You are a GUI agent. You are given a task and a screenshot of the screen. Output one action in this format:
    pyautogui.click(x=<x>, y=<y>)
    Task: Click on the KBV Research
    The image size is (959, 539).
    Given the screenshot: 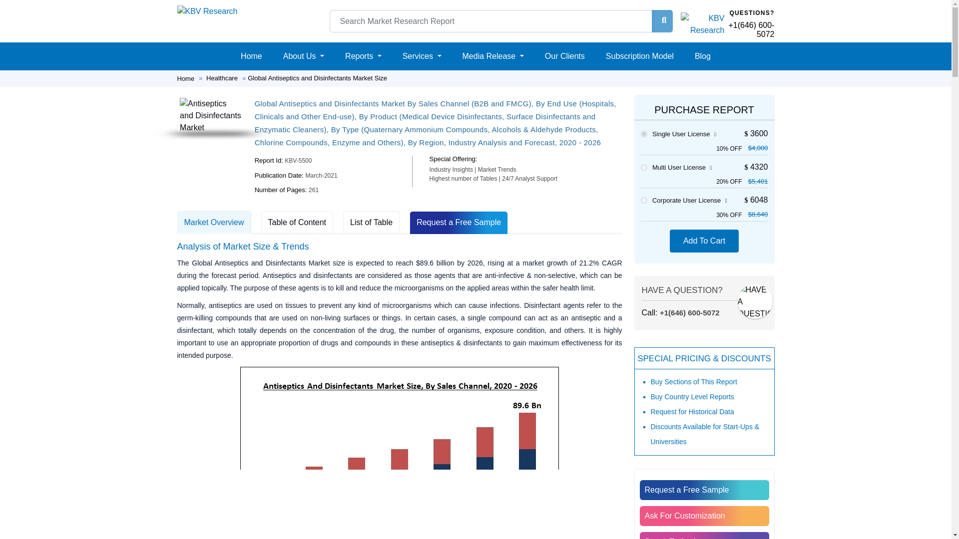 What is the action you would take?
    pyautogui.click(x=207, y=11)
    